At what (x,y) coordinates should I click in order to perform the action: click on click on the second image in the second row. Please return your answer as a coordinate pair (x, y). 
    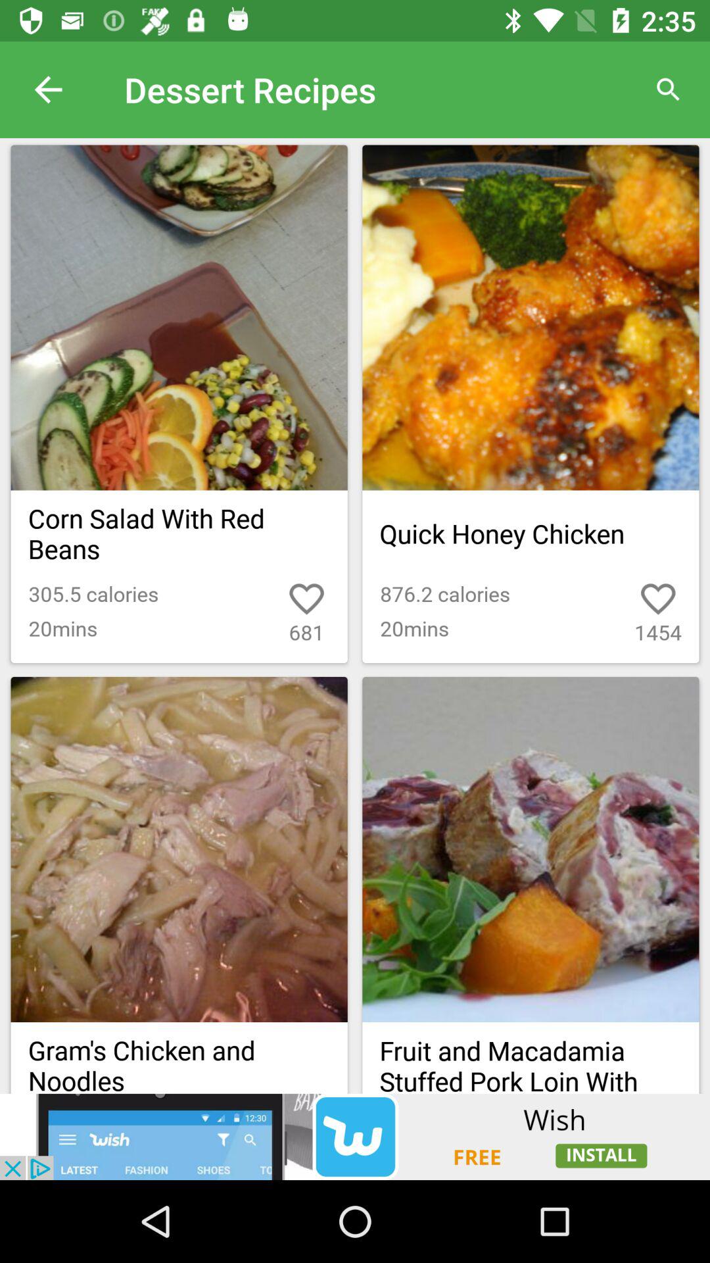
    Looking at the image, I should click on (530, 849).